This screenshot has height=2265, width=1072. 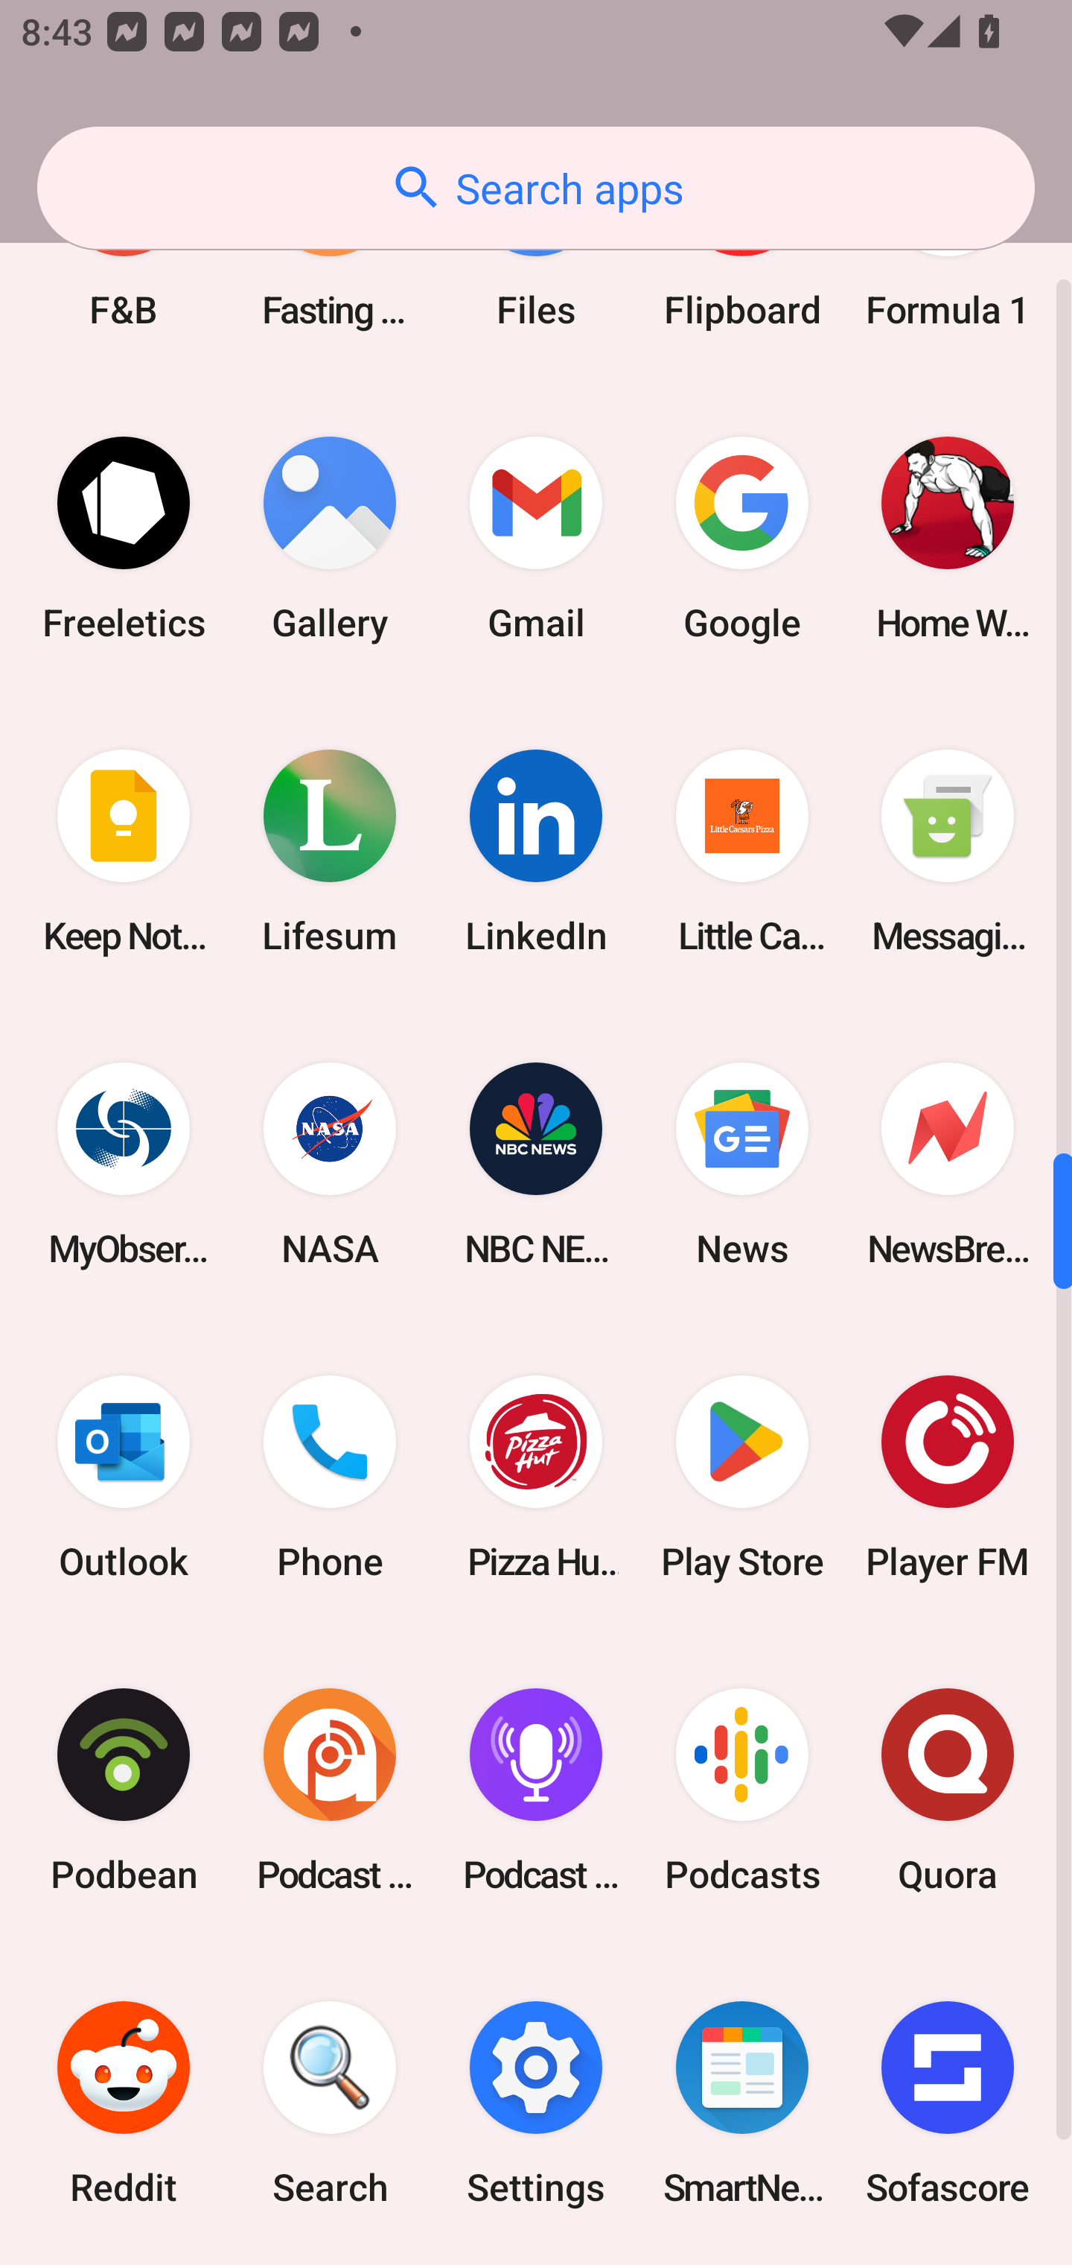 I want to click on Spotify, so click(x=124, y=2262).